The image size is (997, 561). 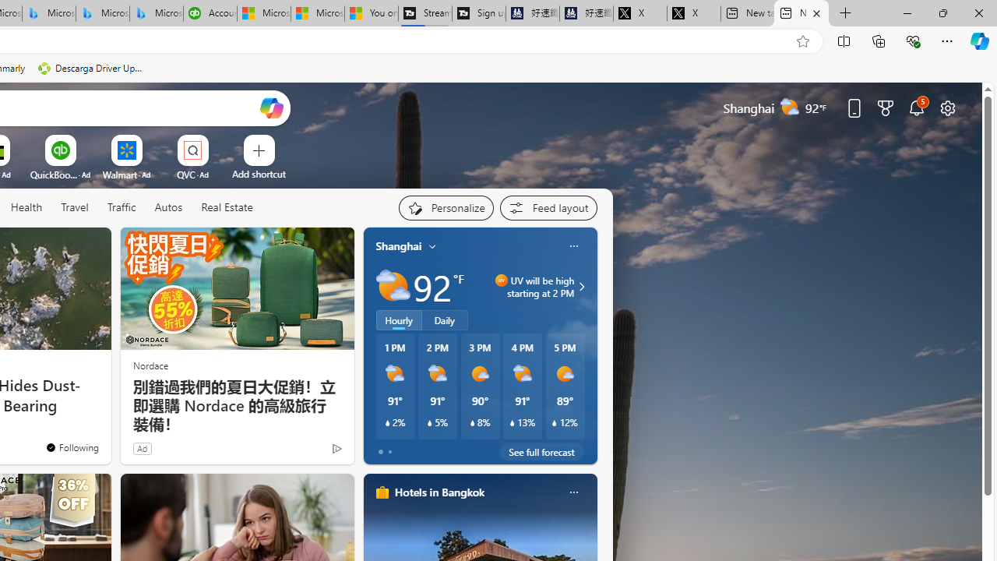 I want to click on Ad Choice, so click(x=336, y=449).